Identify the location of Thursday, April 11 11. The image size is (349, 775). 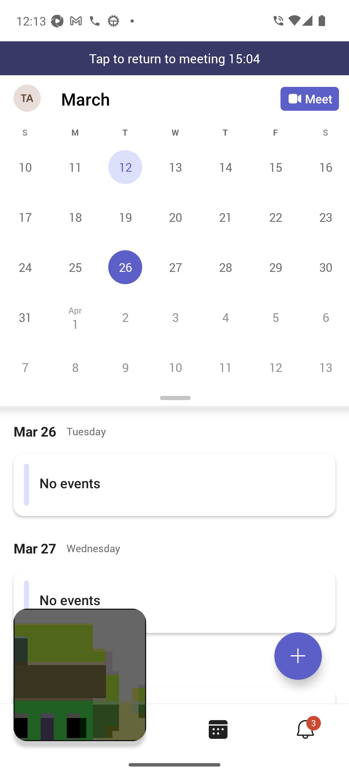
(225, 367).